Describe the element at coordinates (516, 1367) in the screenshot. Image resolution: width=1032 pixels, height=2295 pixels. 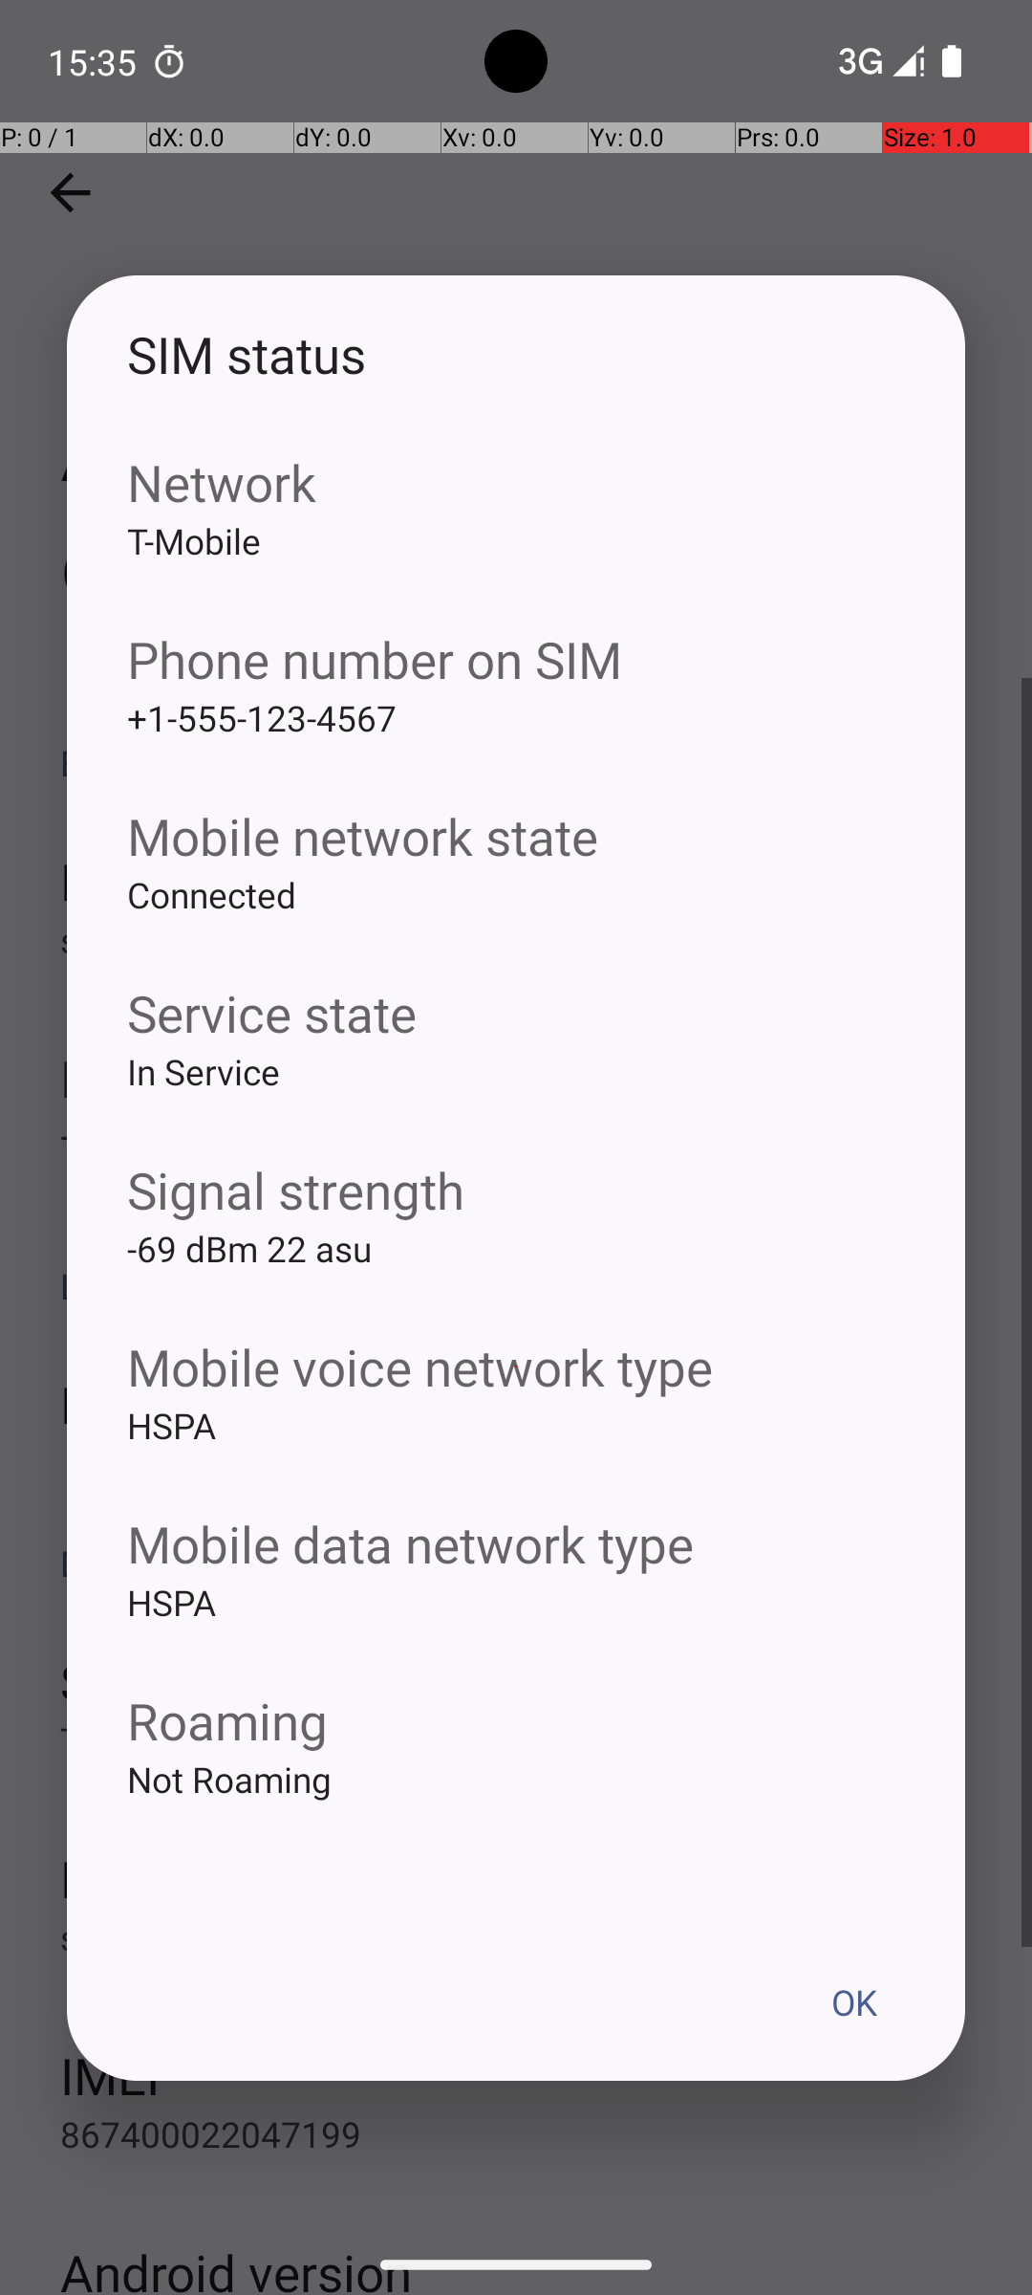
I see `Mobile voice network type` at that location.